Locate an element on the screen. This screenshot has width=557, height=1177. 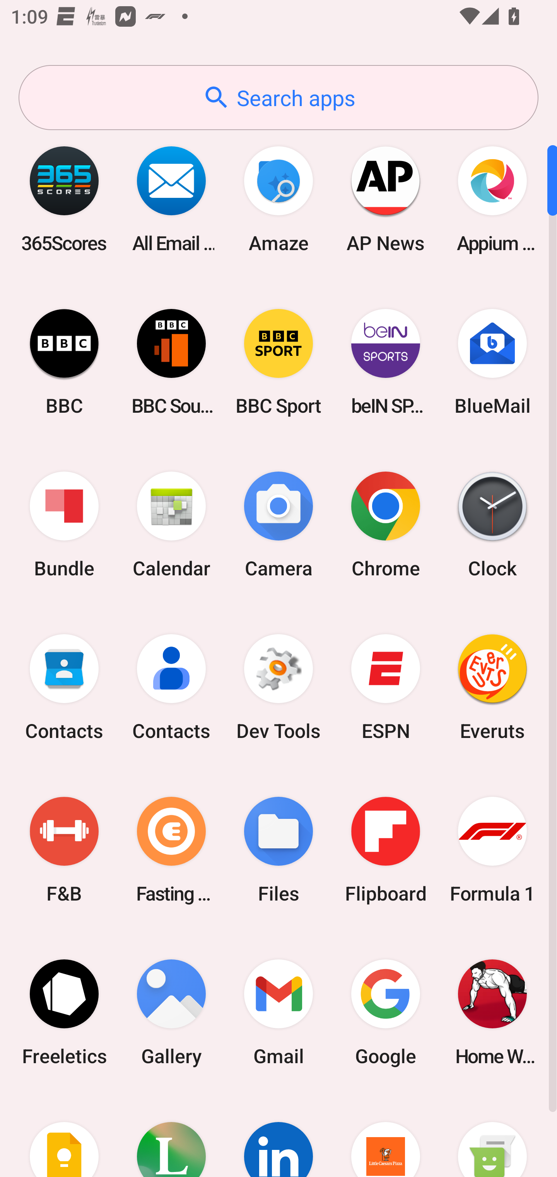
Fasting Coach is located at coordinates (171, 849).